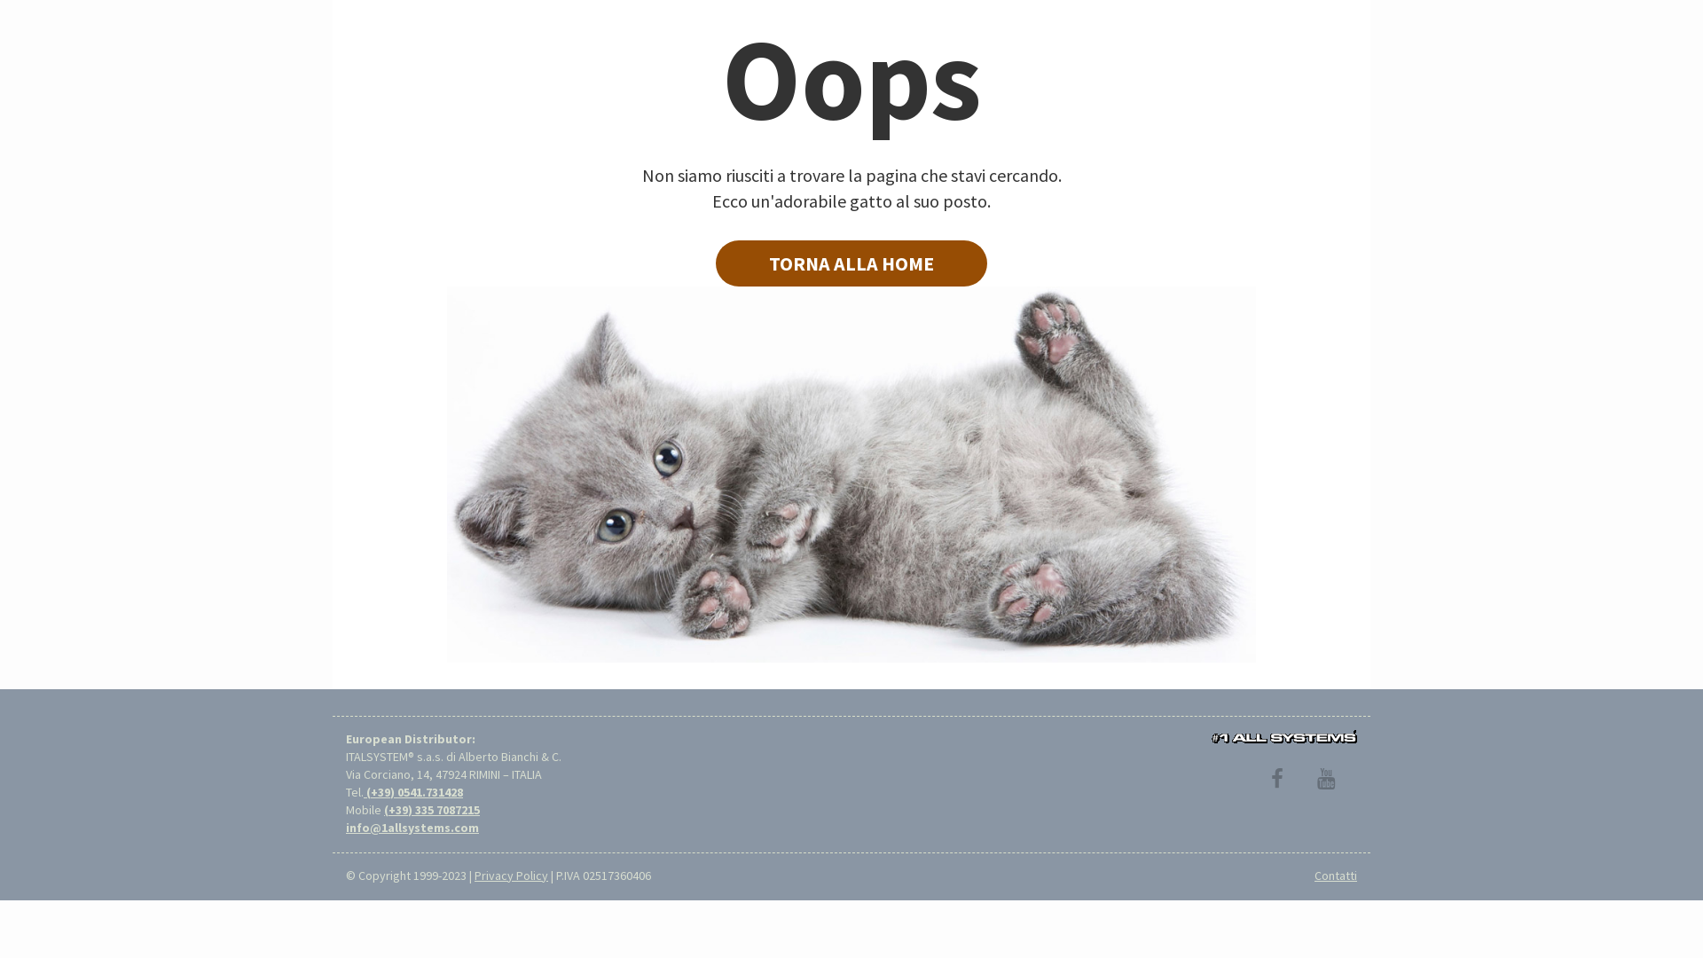 This screenshot has width=1703, height=958. What do you see at coordinates (1336, 876) in the screenshot?
I see `Contatti` at bounding box center [1336, 876].